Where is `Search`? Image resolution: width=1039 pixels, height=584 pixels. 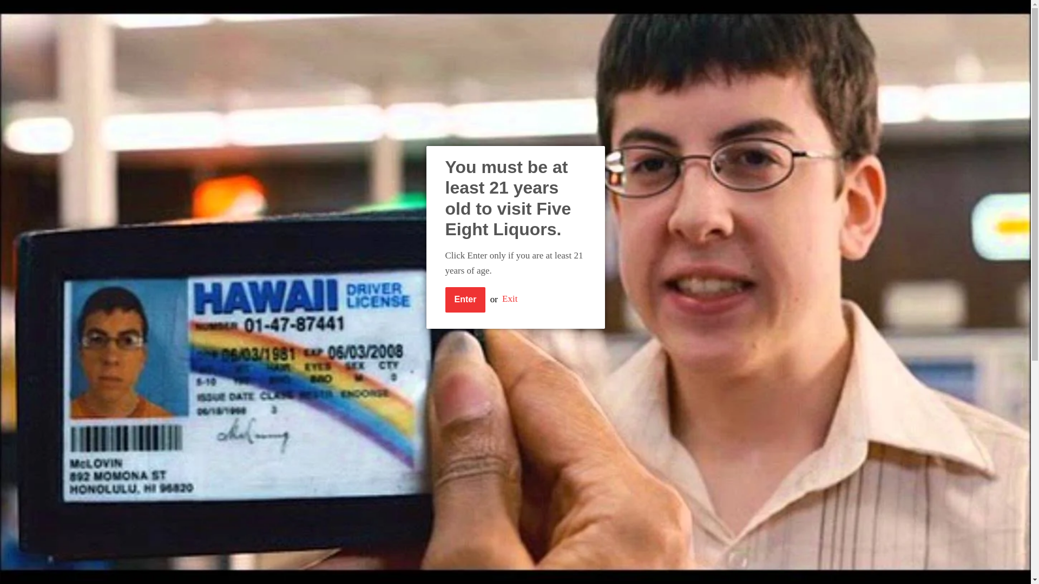
Search is located at coordinates (700, 14).